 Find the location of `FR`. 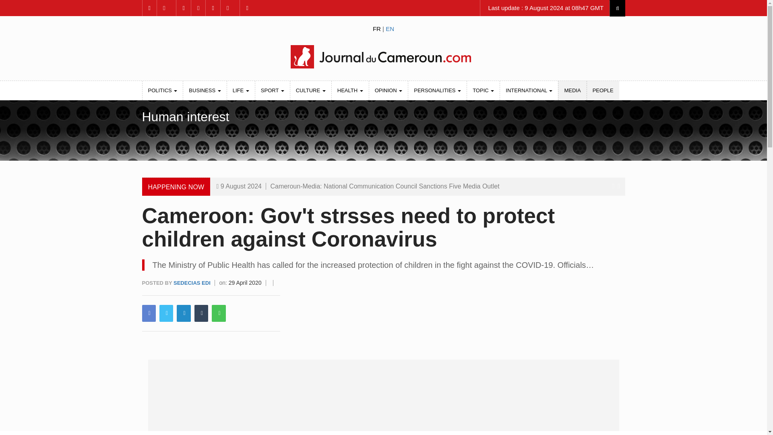

FR is located at coordinates (377, 28).